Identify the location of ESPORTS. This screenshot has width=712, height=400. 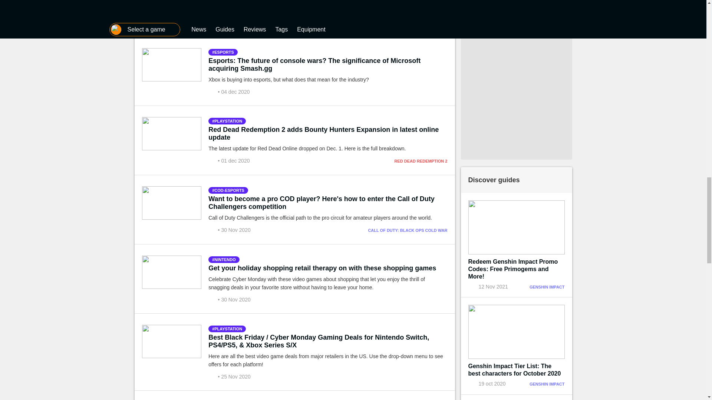
(223, 52).